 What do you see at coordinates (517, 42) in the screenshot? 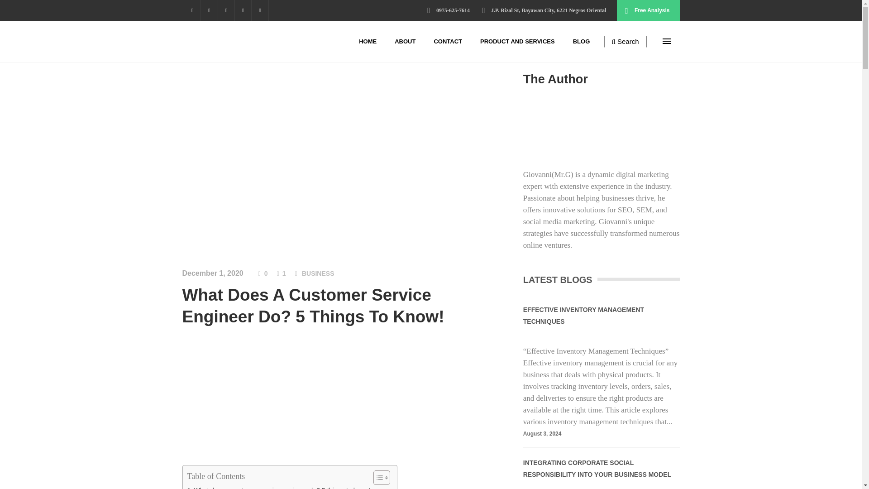
I see `PRODUCT AND SERVICES` at bounding box center [517, 42].